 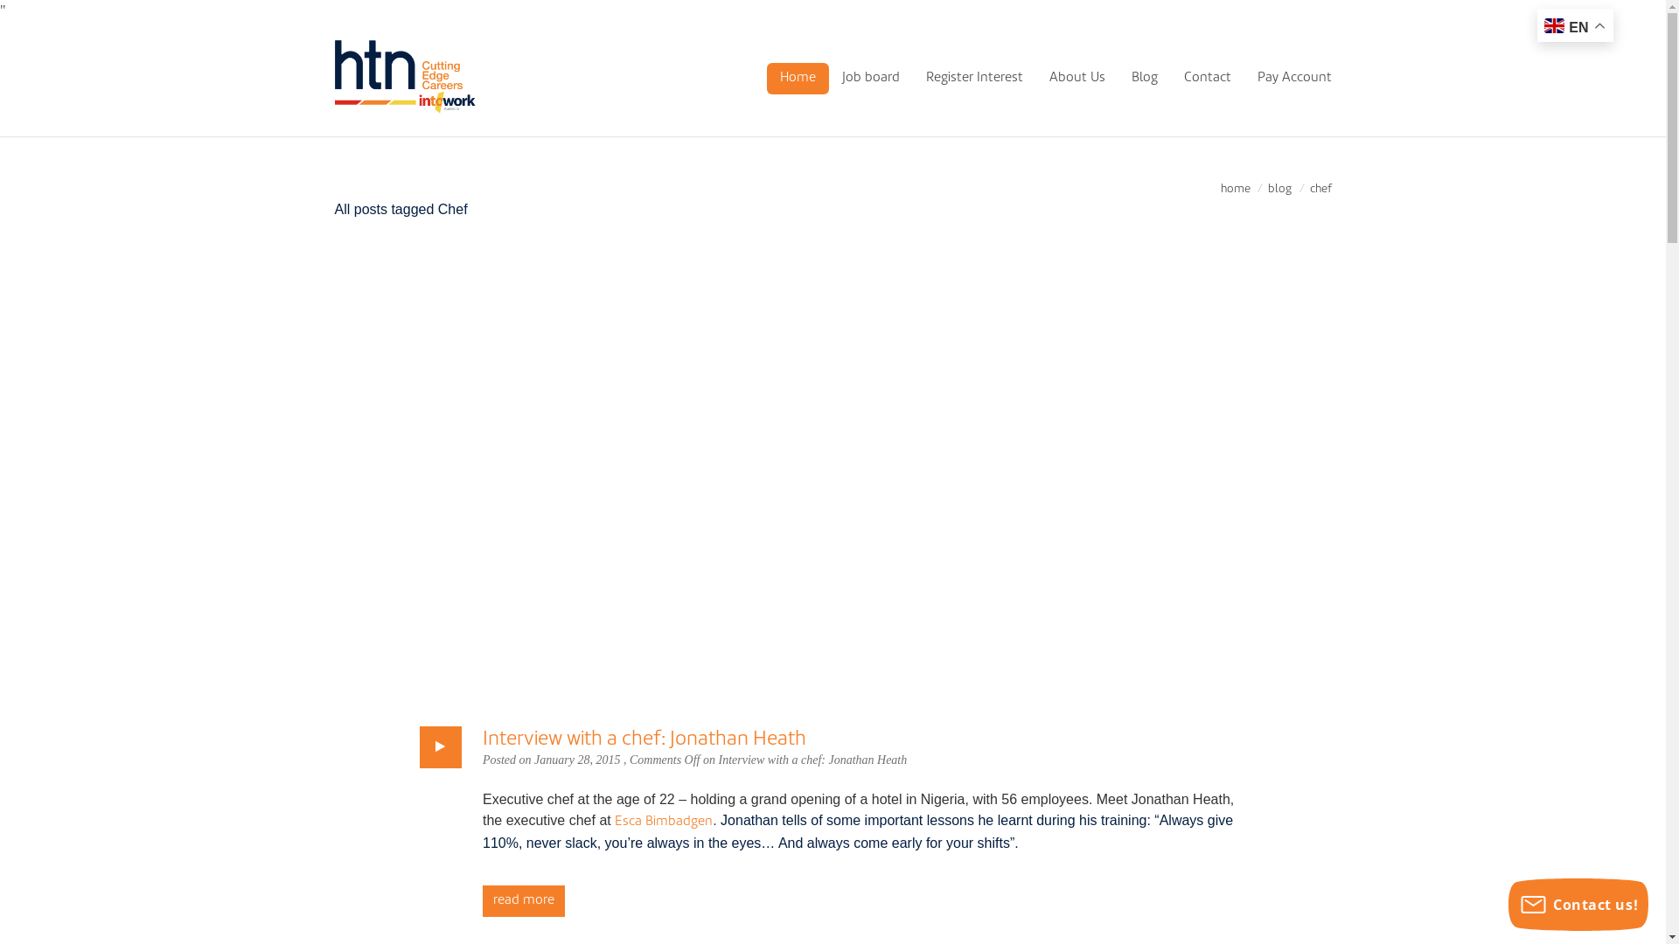 I want to click on About Us, so click(x=1076, y=79).